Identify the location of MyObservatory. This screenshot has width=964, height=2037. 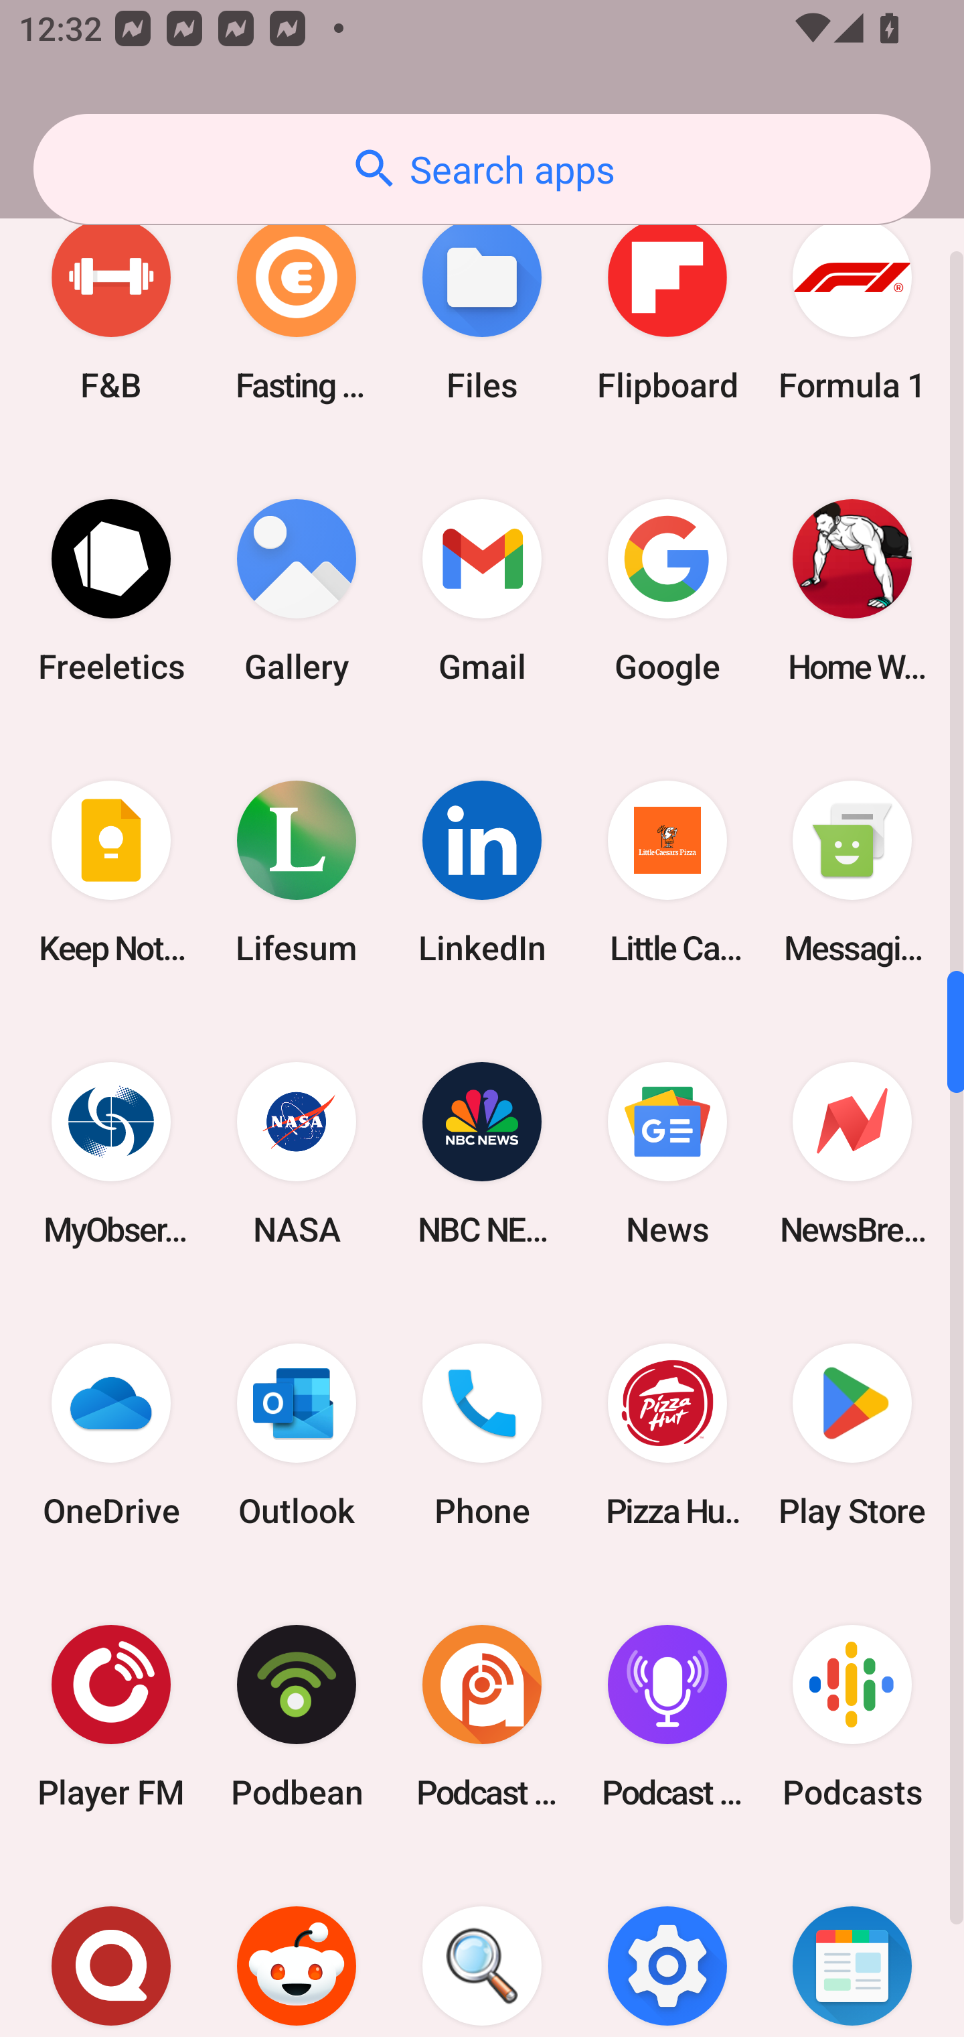
(111, 1154).